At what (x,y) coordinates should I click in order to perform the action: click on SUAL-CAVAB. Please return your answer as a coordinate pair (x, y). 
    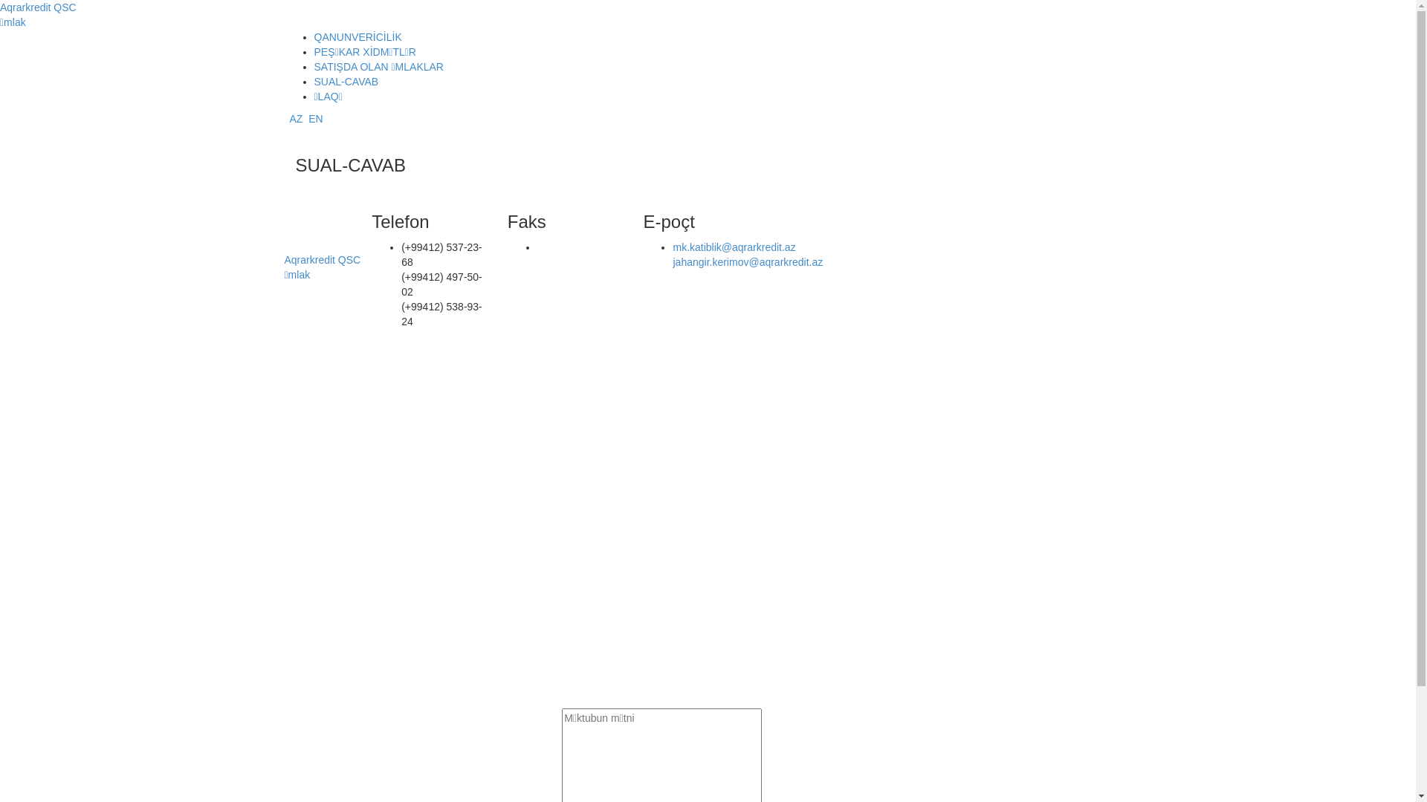
    Looking at the image, I should click on (346, 82).